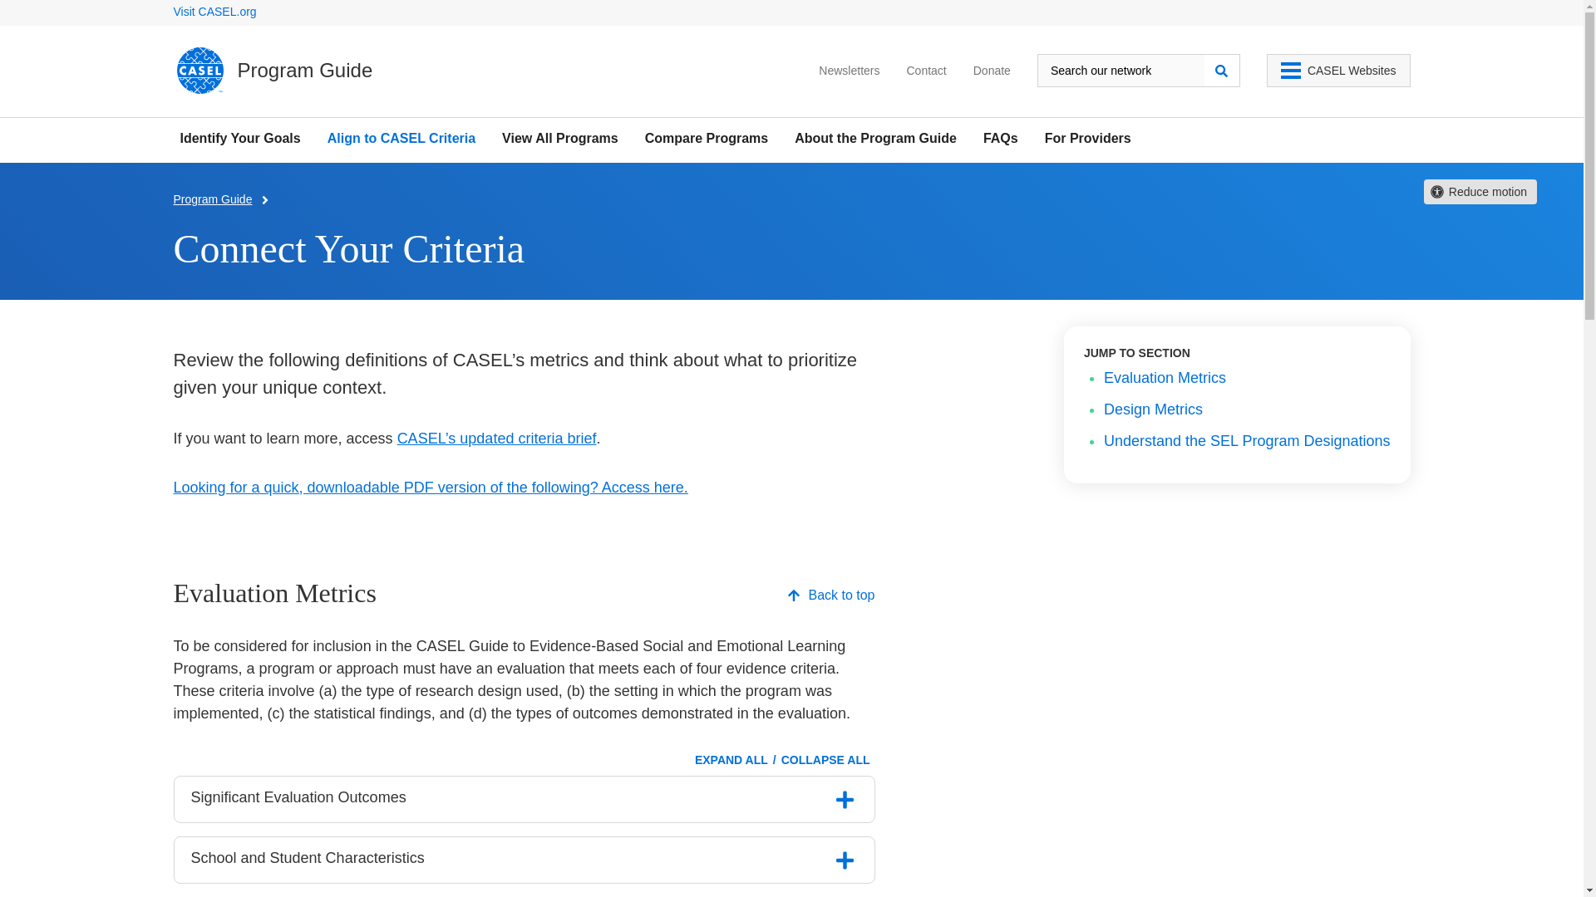 The image size is (1596, 897). What do you see at coordinates (875, 138) in the screenshot?
I see `About the Program Guide` at bounding box center [875, 138].